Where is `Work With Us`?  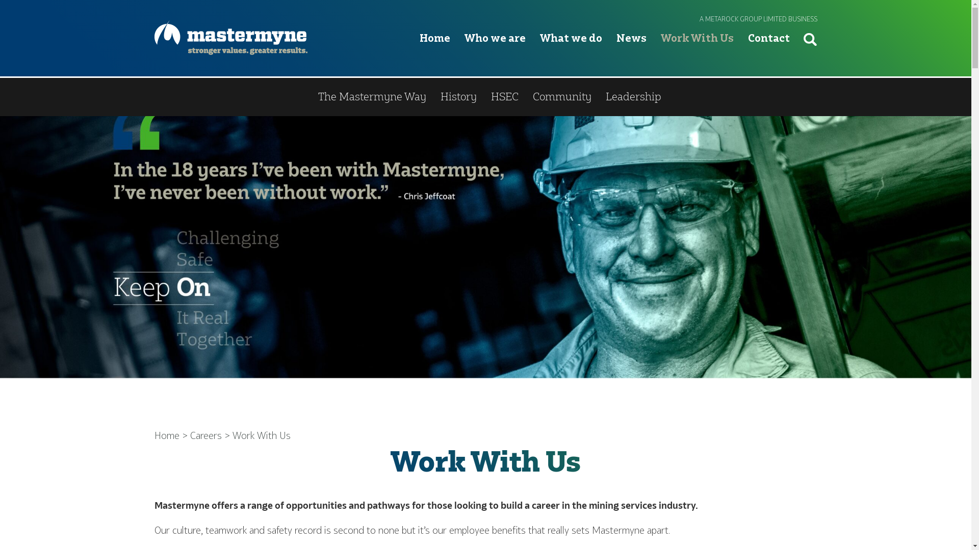 Work With Us is located at coordinates (698, 54).